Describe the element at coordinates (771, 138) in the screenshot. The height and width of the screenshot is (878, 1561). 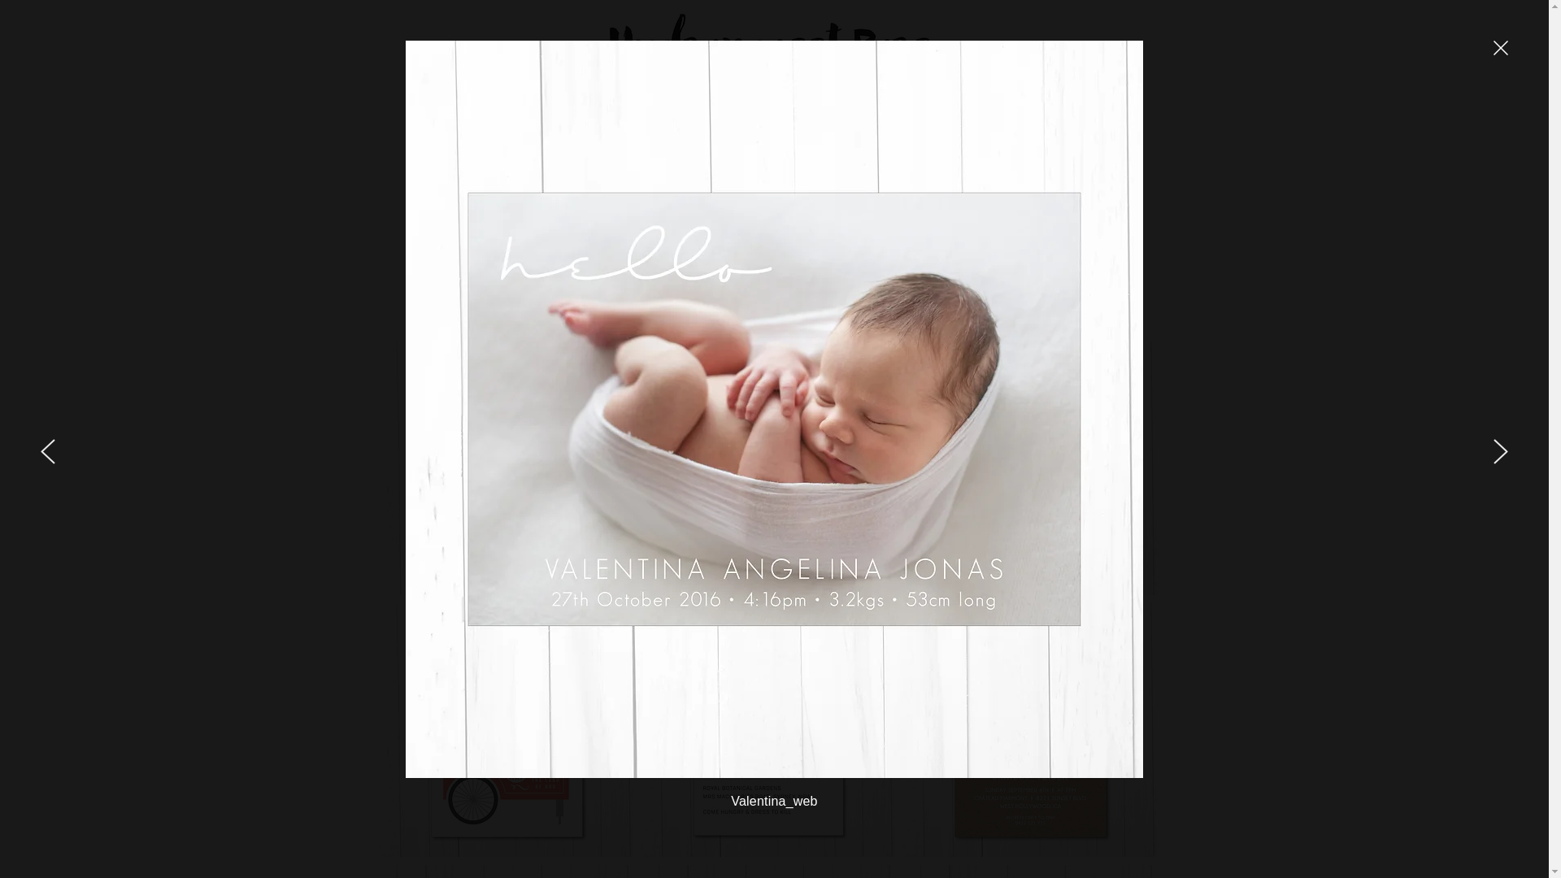
I see `GREENVELOPE STORE` at that location.